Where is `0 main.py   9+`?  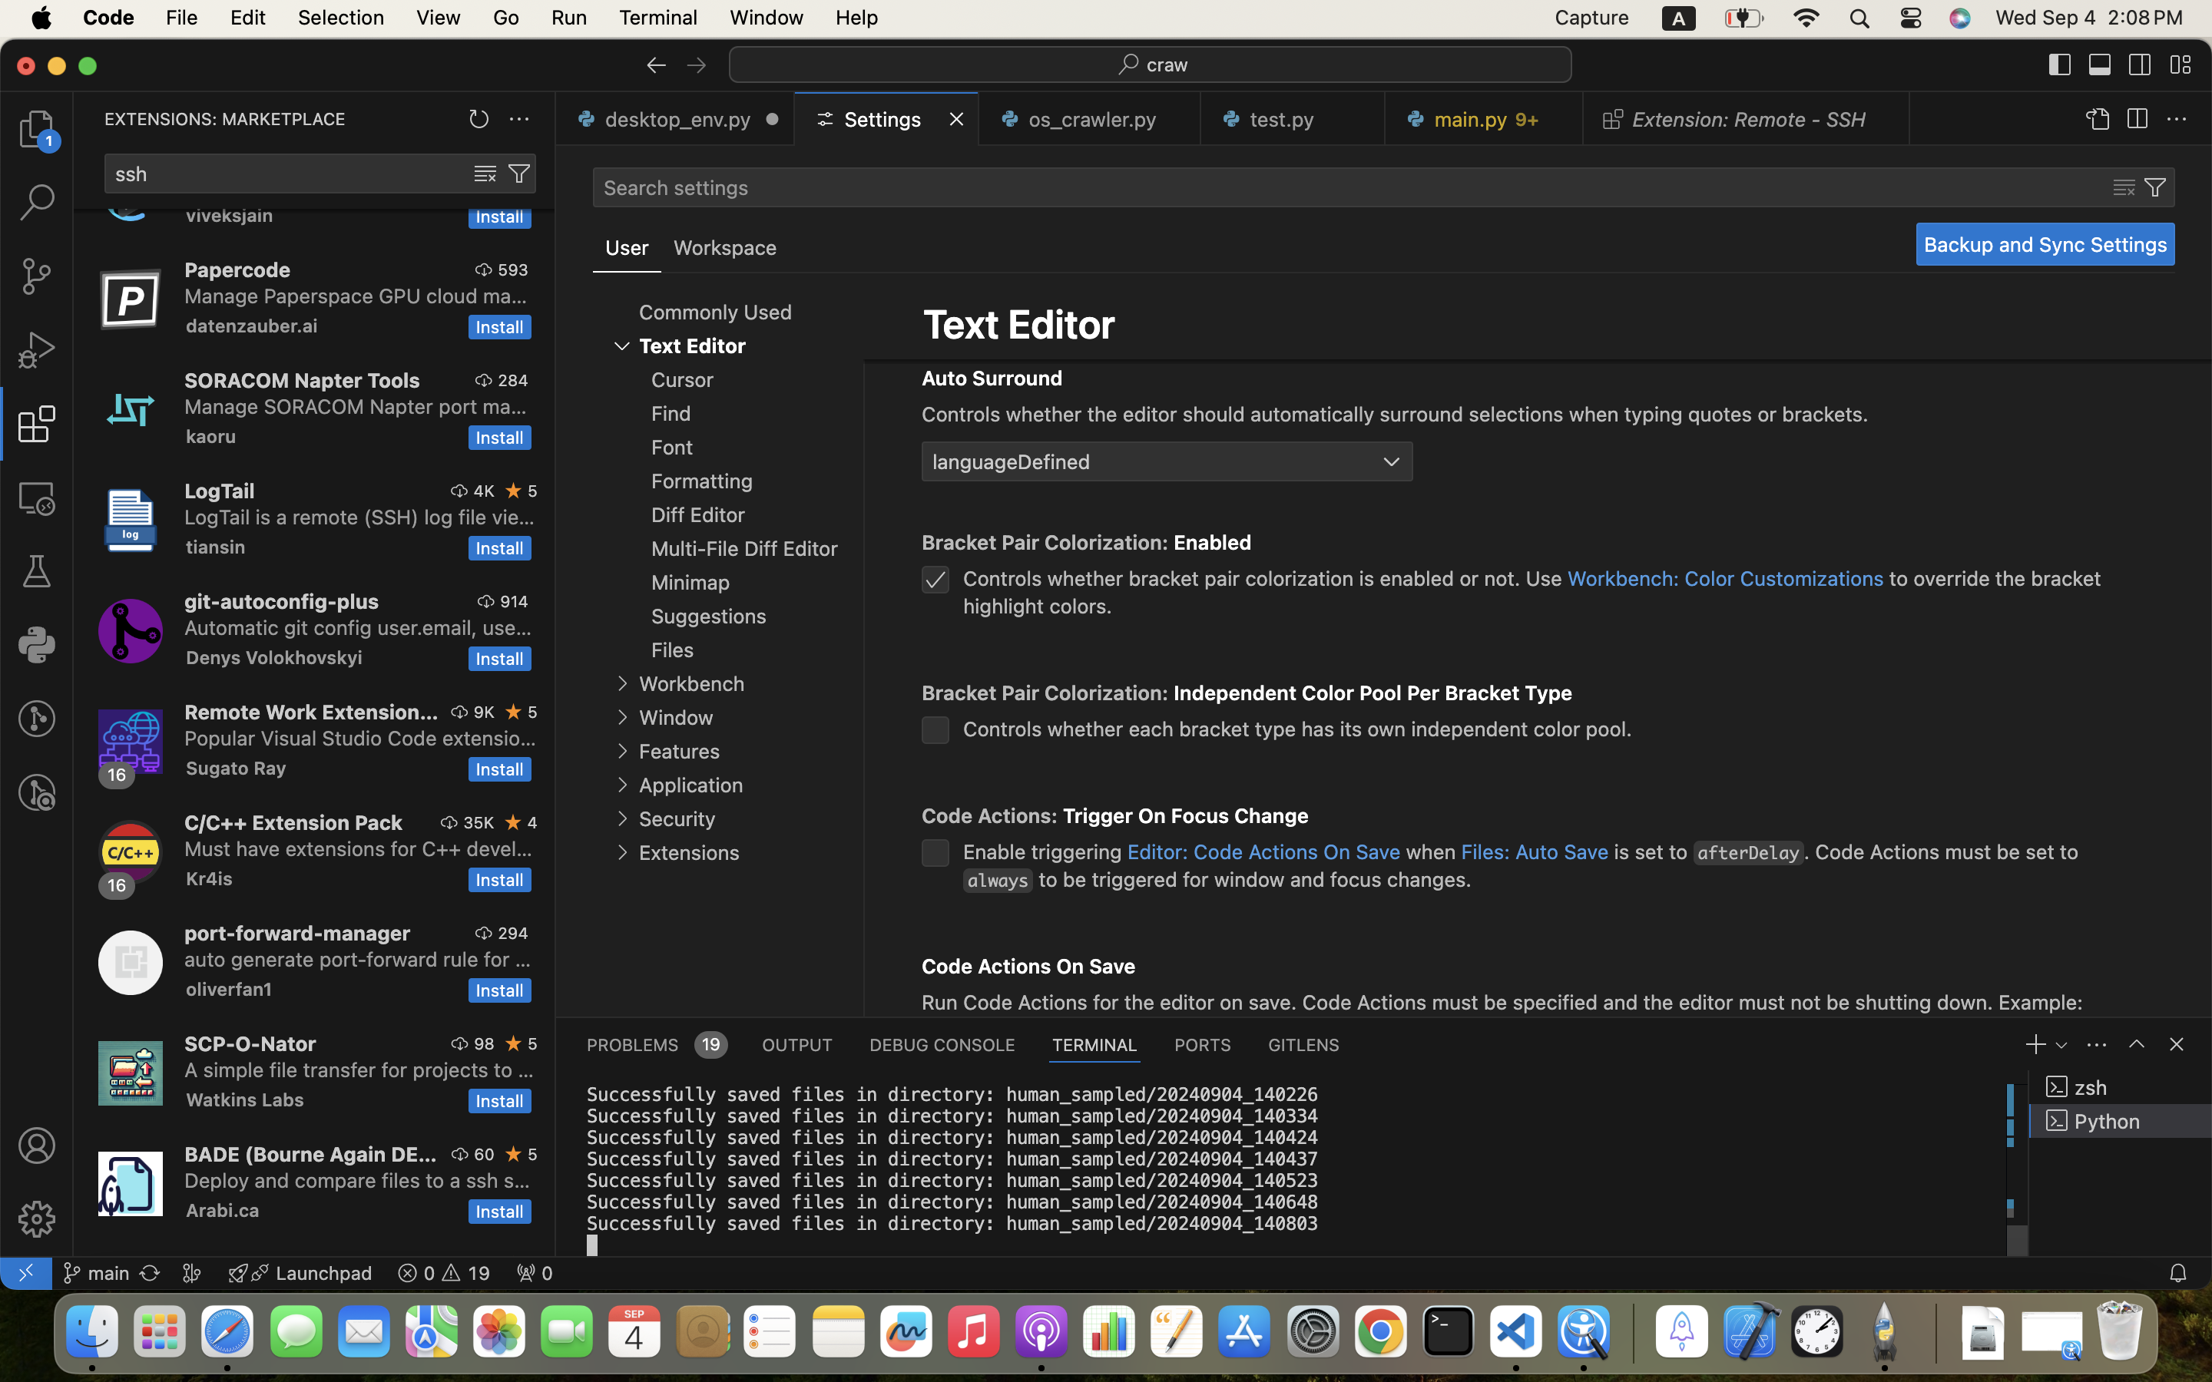 0 main.py   9+ is located at coordinates (1485, 119).